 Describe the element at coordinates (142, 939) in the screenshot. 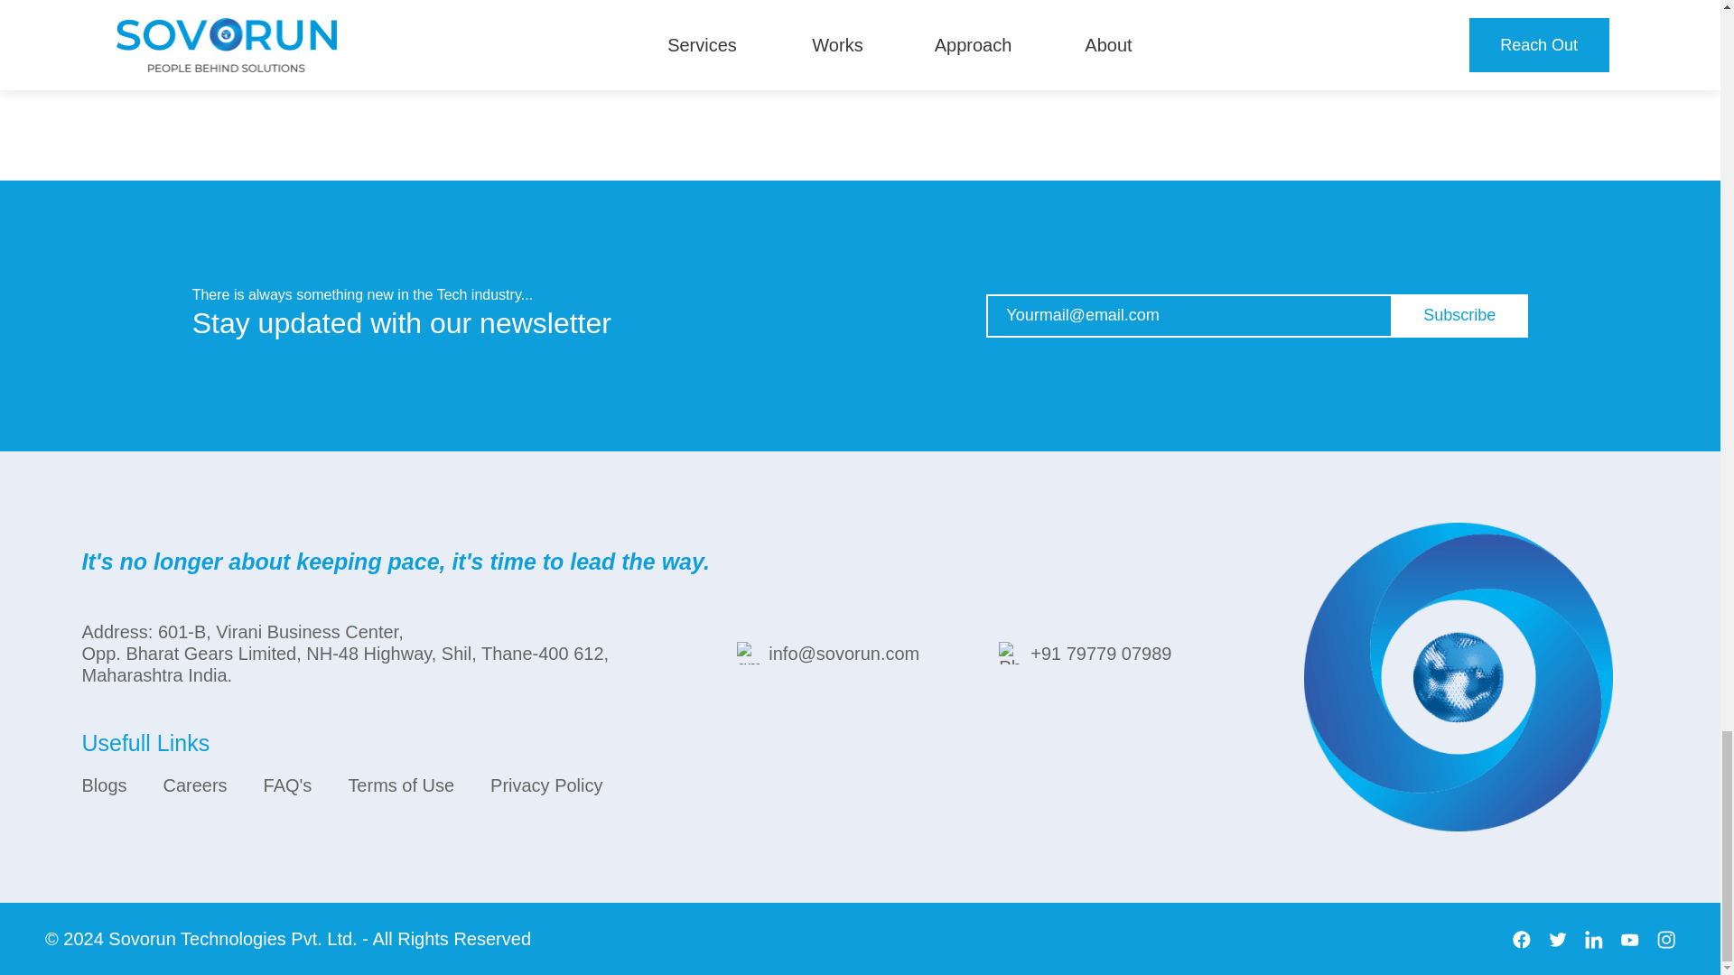

I see `Sovorun` at that location.